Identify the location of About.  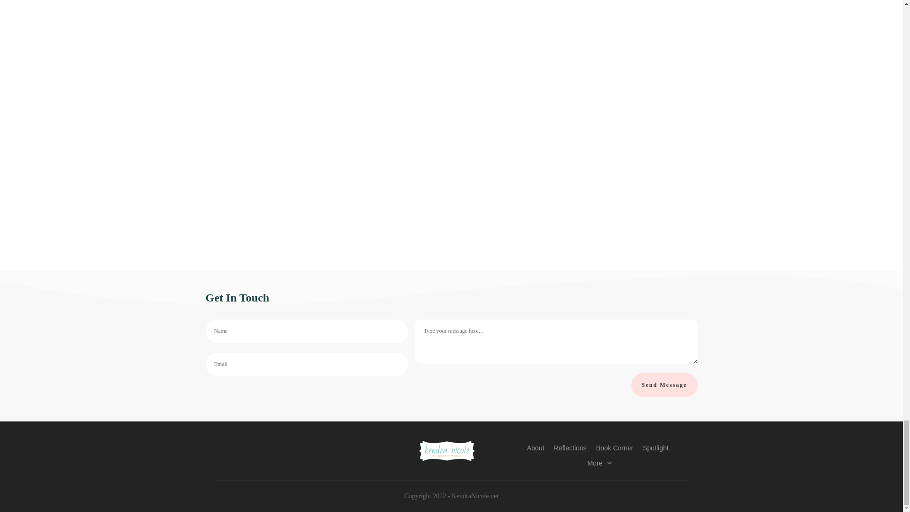
(536, 447).